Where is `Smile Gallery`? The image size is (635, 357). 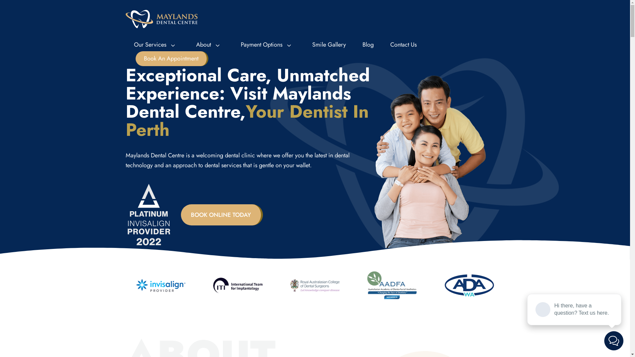 Smile Gallery is located at coordinates (329, 45).